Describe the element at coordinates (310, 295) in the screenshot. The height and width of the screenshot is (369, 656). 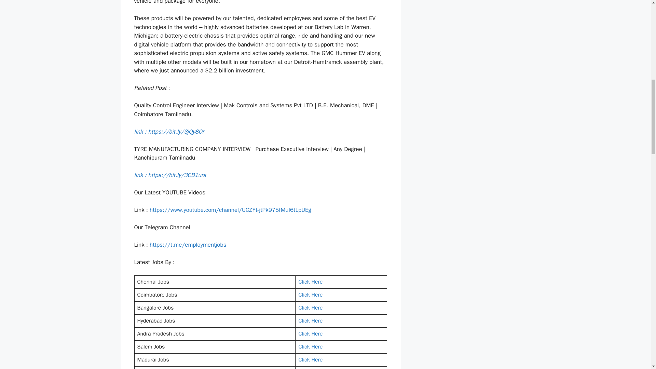
I see `Click Here` at that location.